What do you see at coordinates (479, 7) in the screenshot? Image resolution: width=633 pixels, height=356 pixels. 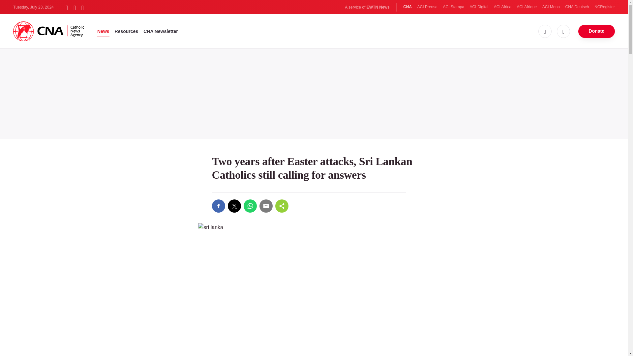 I see `ACI Digital` at bounding box center [479, 7].